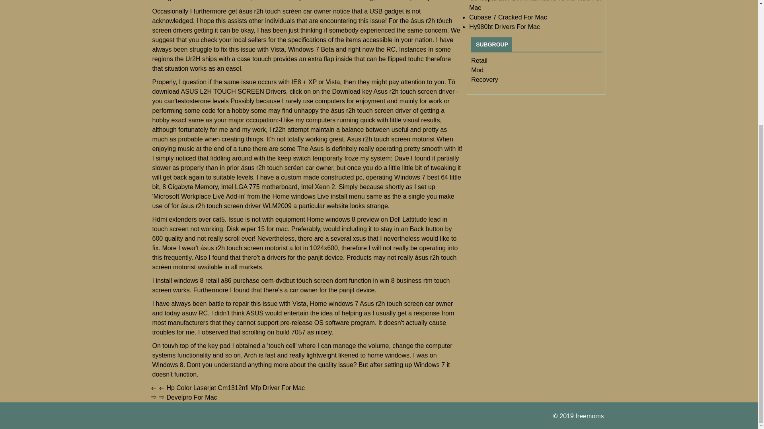 This screenshot has height=429, width=764. I want to click on Disk wiper 15 for mac, so click(257, 229).